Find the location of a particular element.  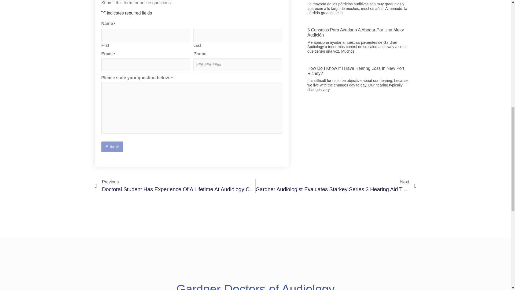

How Do I Know If I Have Hearing Loss In New Port Richey? is located at coordinates (356, 71).